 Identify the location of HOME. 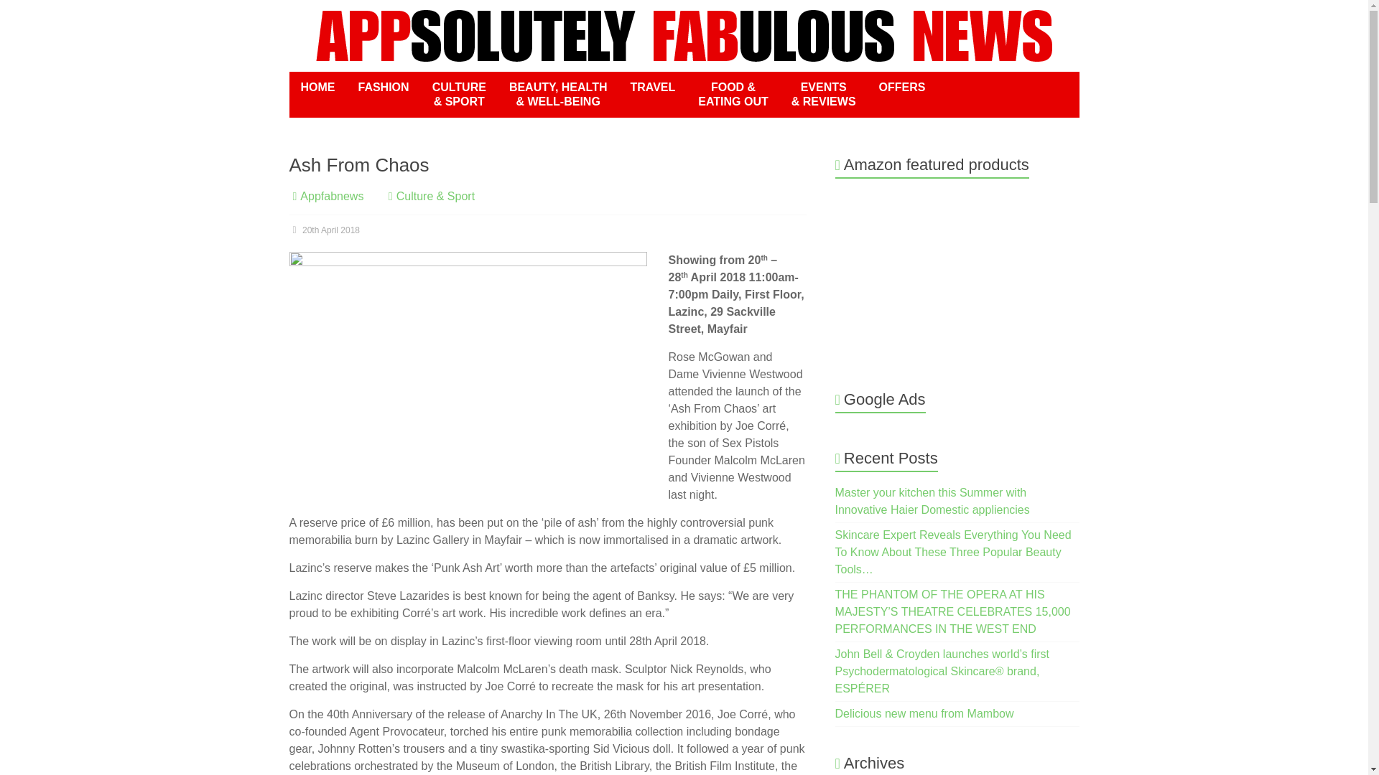
(317, 88).